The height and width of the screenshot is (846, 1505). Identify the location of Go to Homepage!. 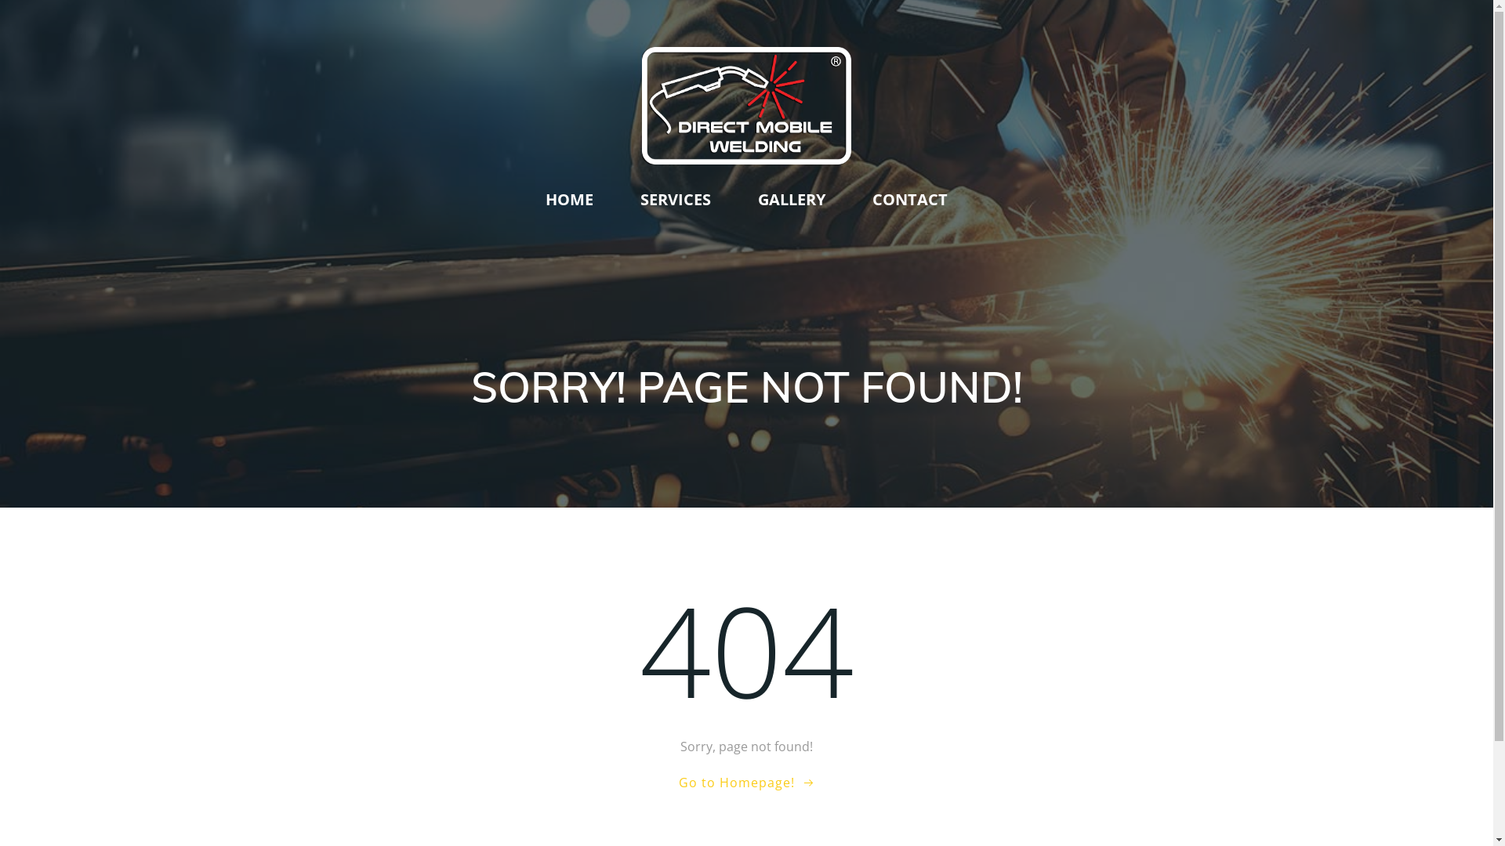
(747, 782).